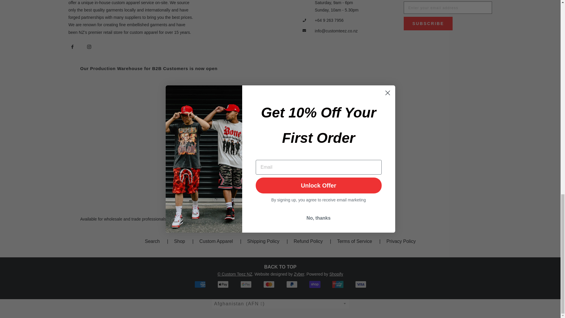  I want to click on Shop Pay, so click(315, 284).